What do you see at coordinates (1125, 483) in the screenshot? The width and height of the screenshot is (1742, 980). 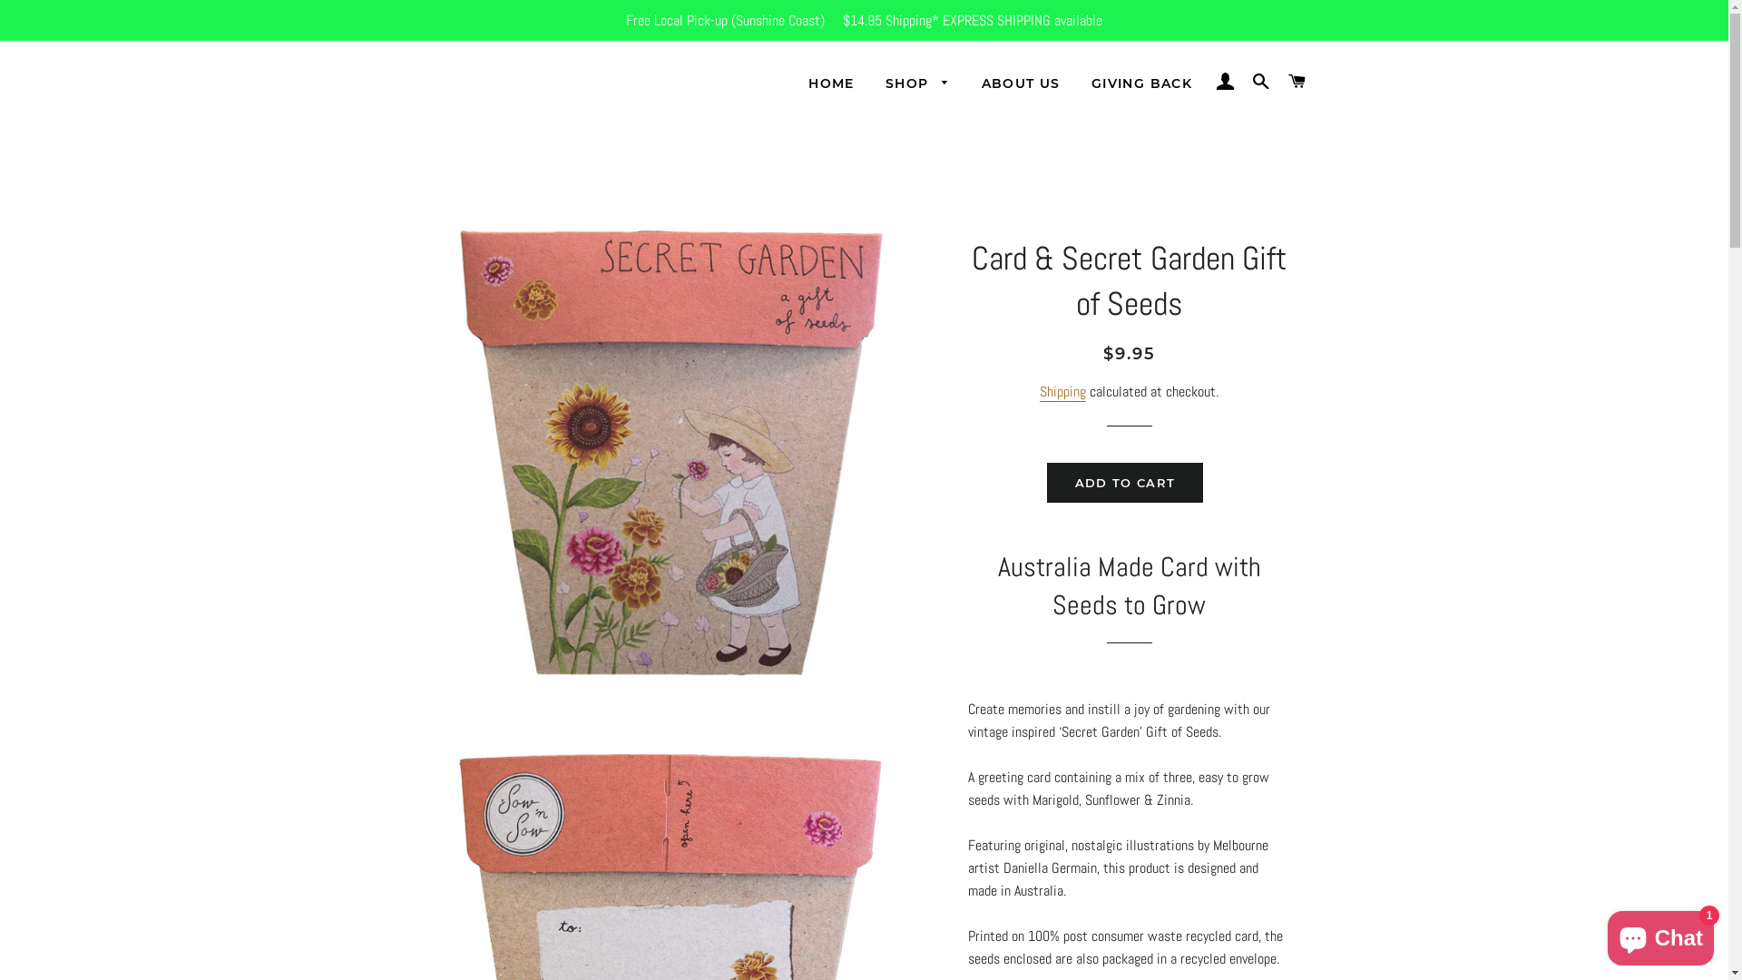 I see `ADD TO CART` at bounding box center [1125, 483].